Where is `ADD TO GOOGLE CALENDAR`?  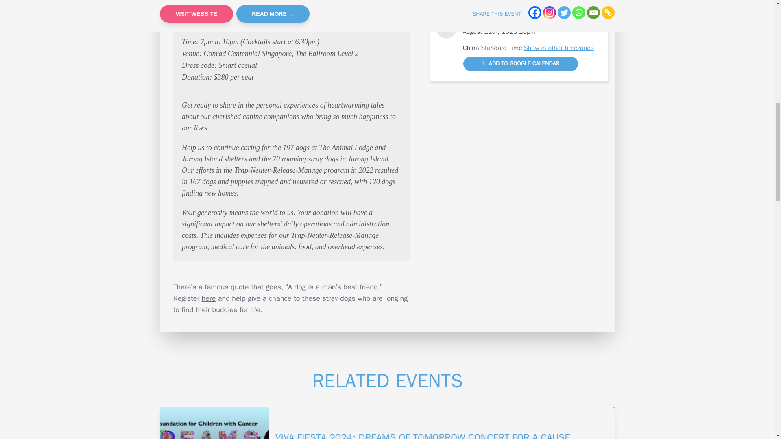 ADD TO GOOGLE CALENDAR is located at coordinates (521, 64).